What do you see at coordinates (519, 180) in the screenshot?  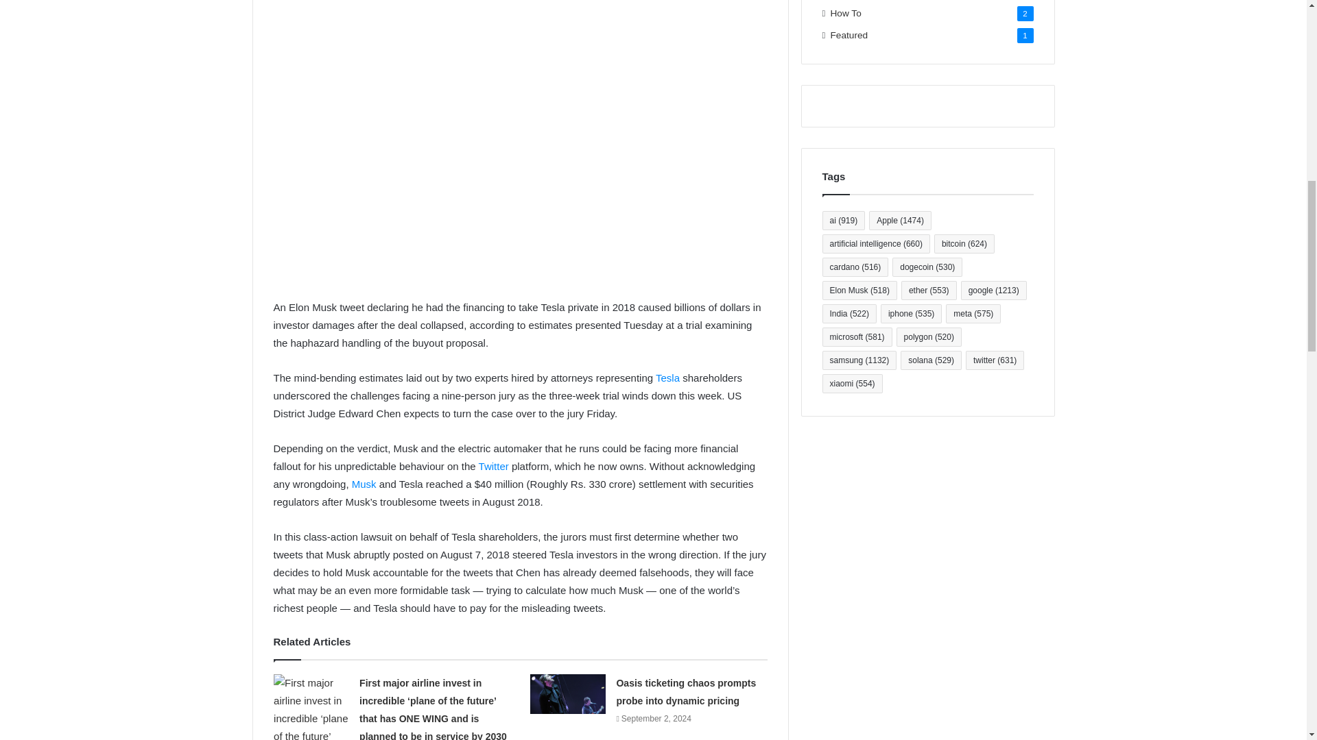 I see `Advertisement` at bounding box center [519, 180].